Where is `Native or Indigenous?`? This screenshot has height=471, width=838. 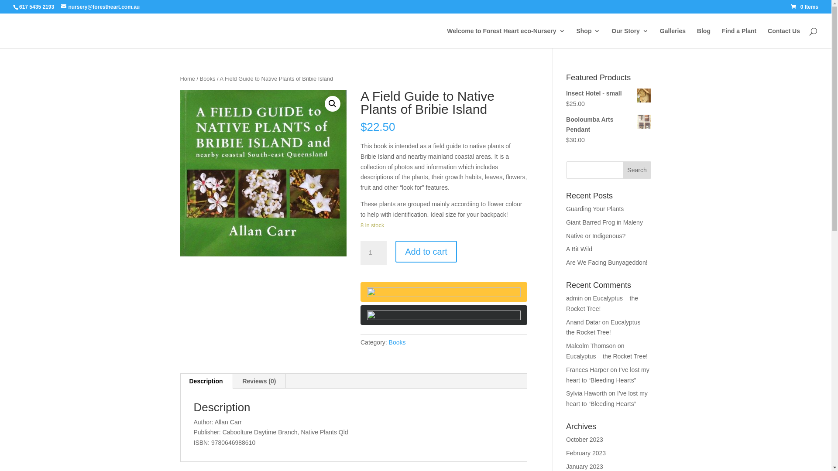
Native or Indigenous? is located at coordinates (596, 236).